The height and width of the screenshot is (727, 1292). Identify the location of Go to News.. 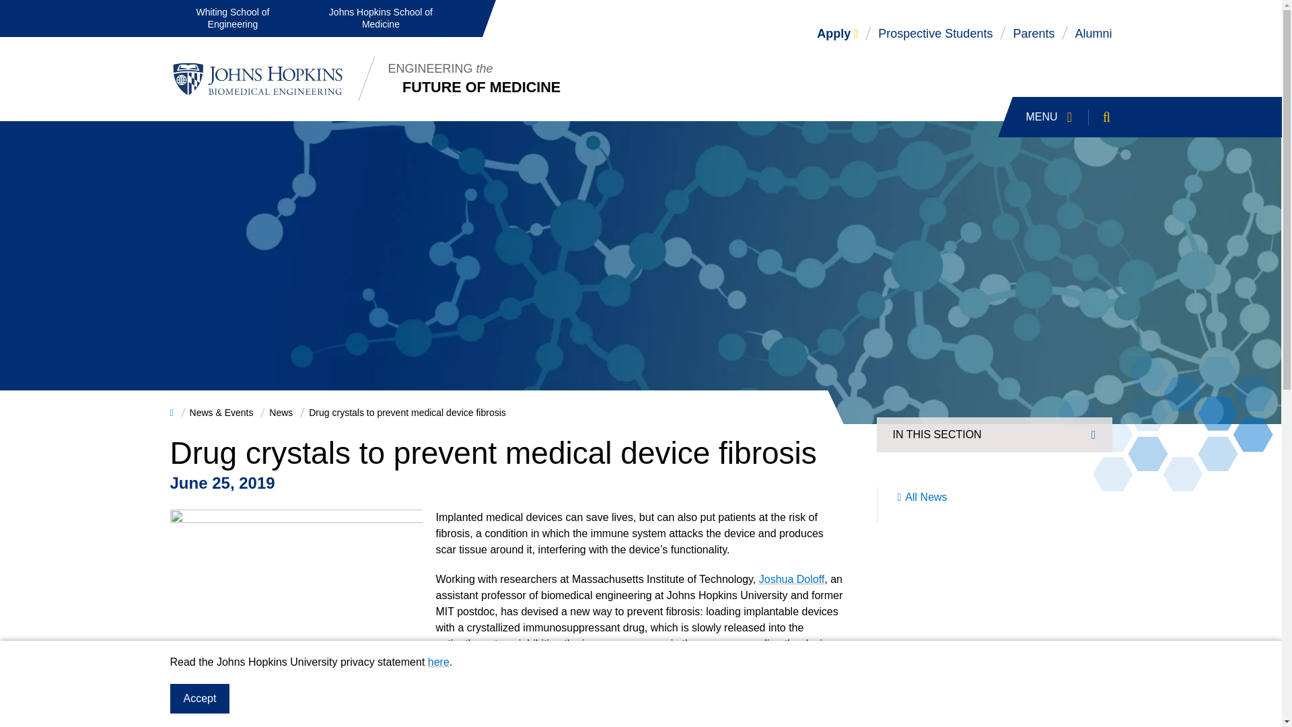
(232, 19).